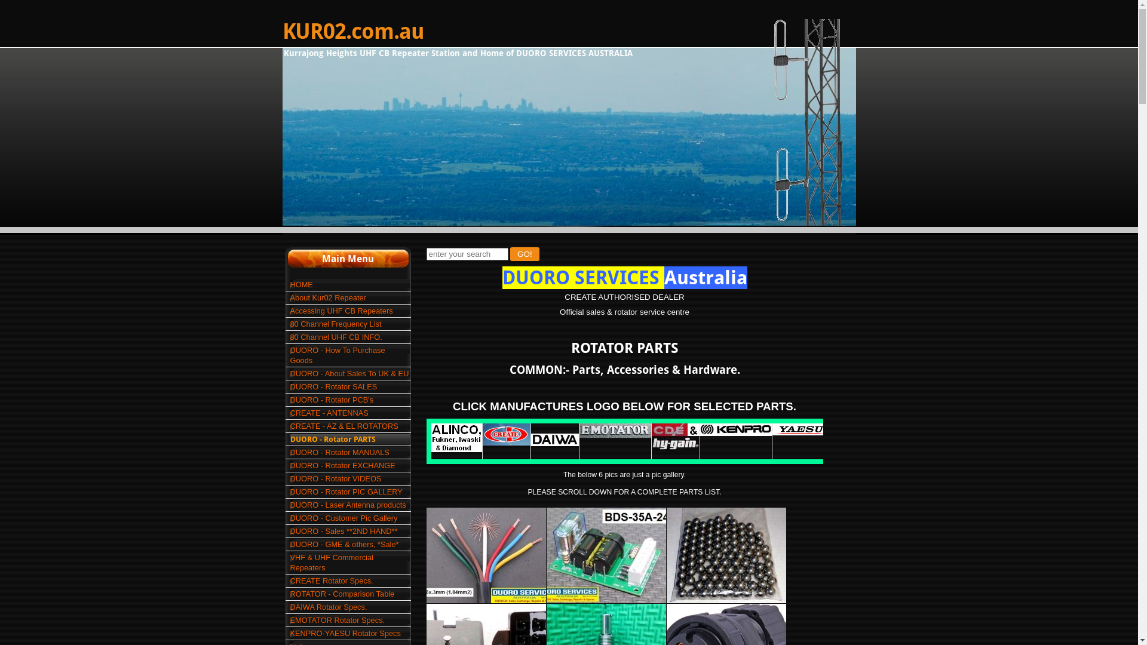 The width and height of the screenshot is (1147, 645). What do you see at coordinates (350, 453) in the screenshot?
I see `DUORO - Rotator MANUALS` at bounding box center [350, 453].